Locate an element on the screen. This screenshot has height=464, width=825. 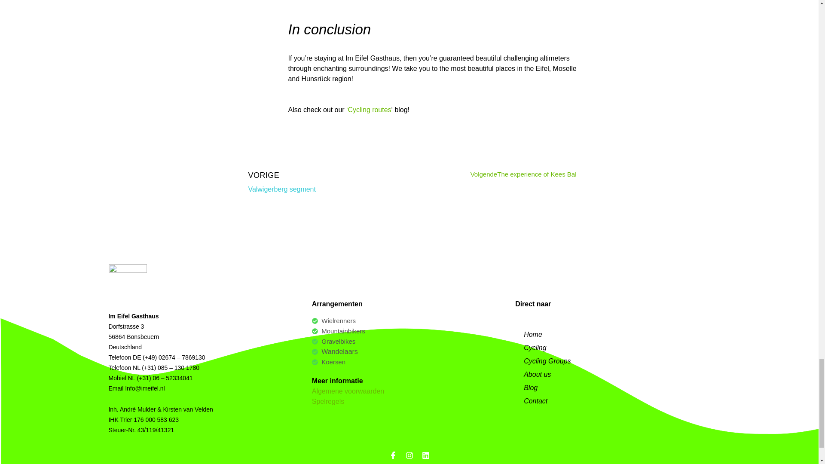
Wielrenners is located at coordinates (348, 391).